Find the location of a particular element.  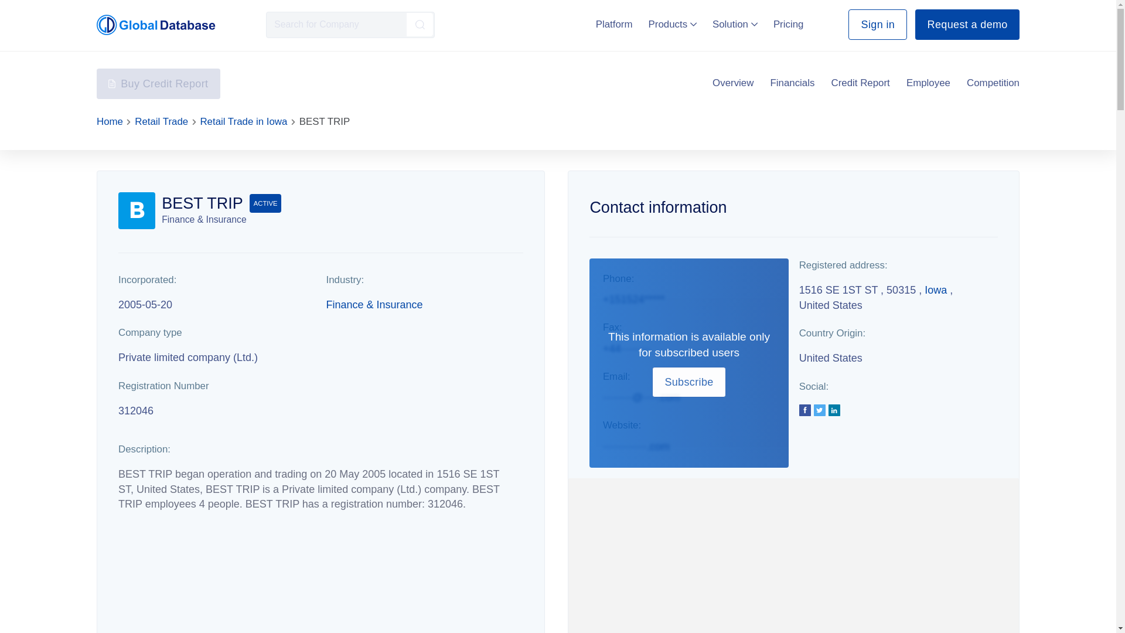

Overview is located at coordinates (732, 83).